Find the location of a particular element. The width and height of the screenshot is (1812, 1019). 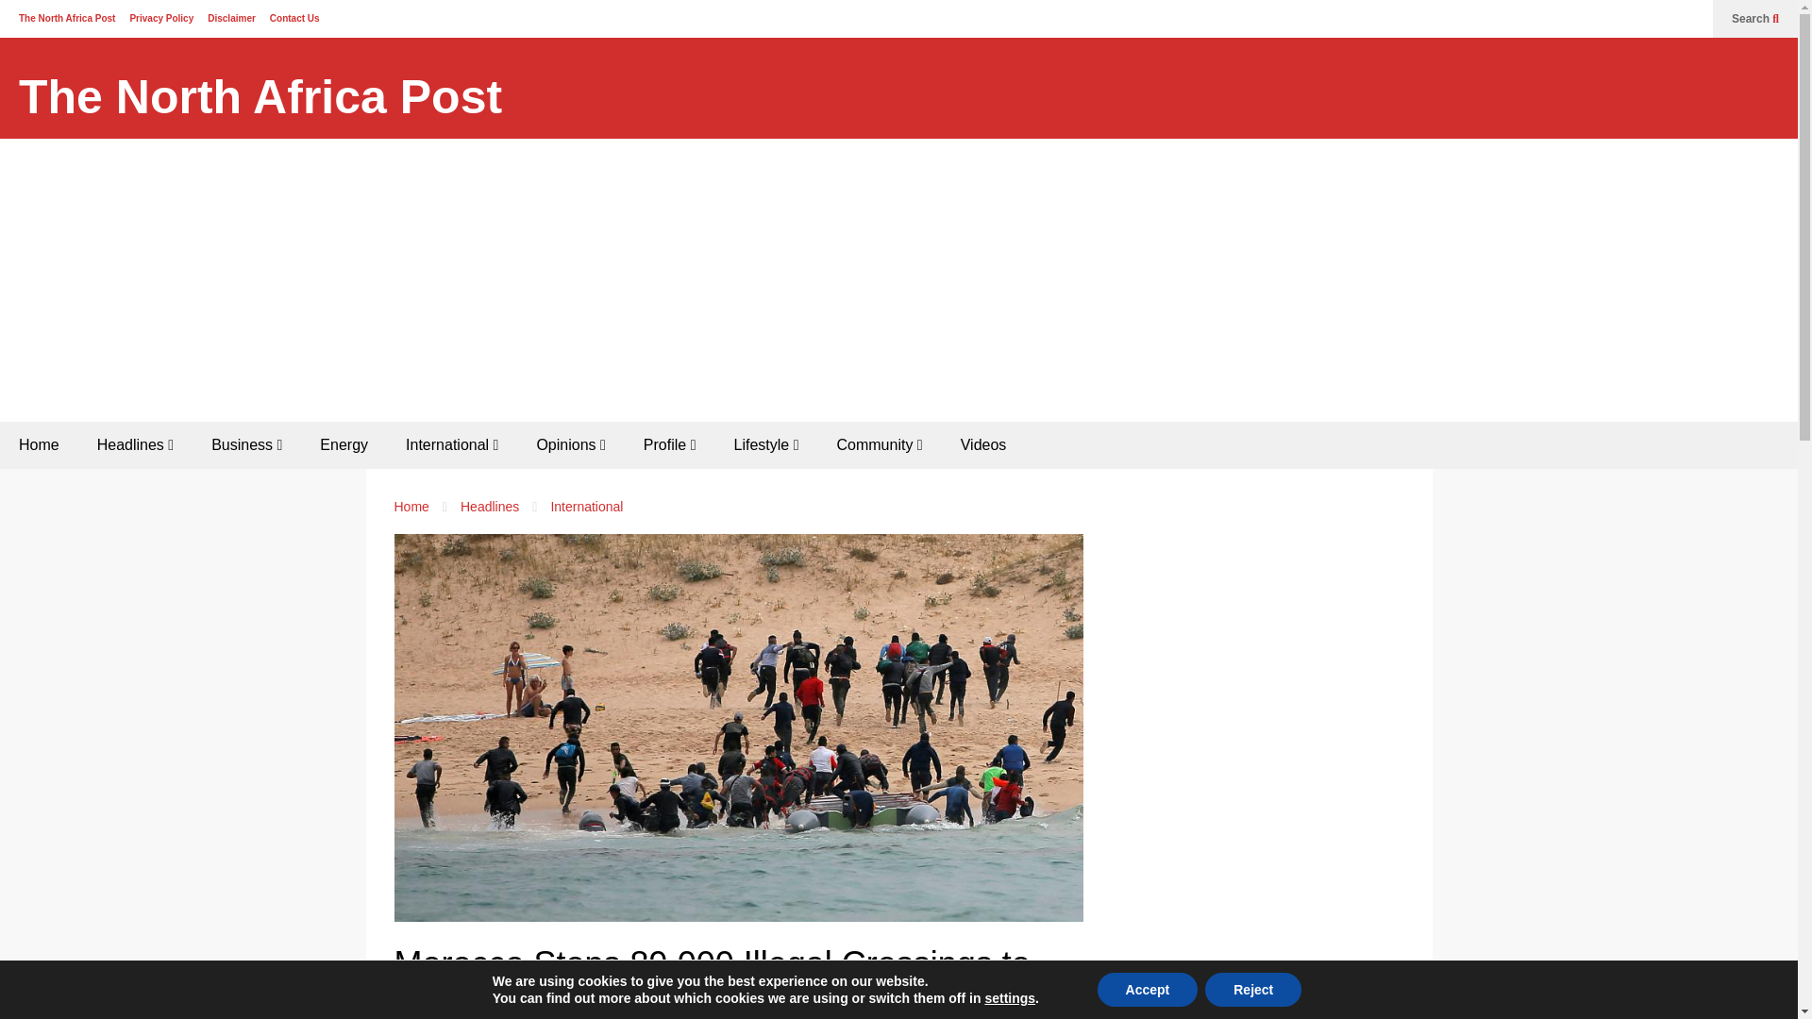

Community is located at coordinates (878, 445).